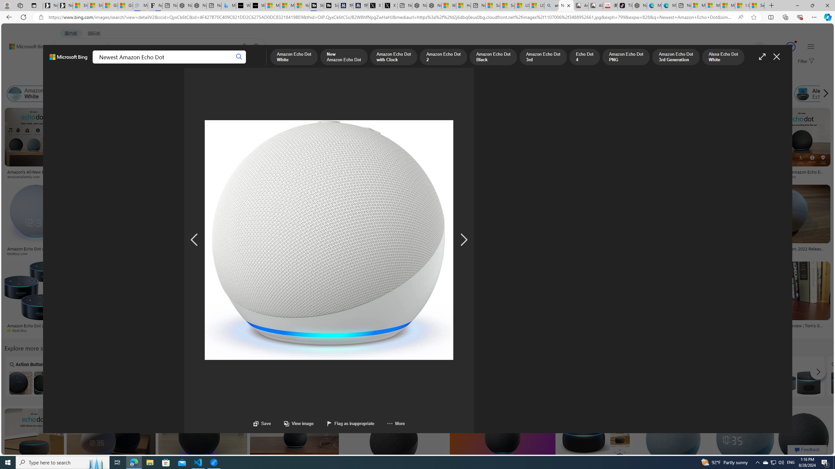 Image resolution: width=835 pixels, height=469 pixels. I want to click on Kids Edition, so click(396, 170).